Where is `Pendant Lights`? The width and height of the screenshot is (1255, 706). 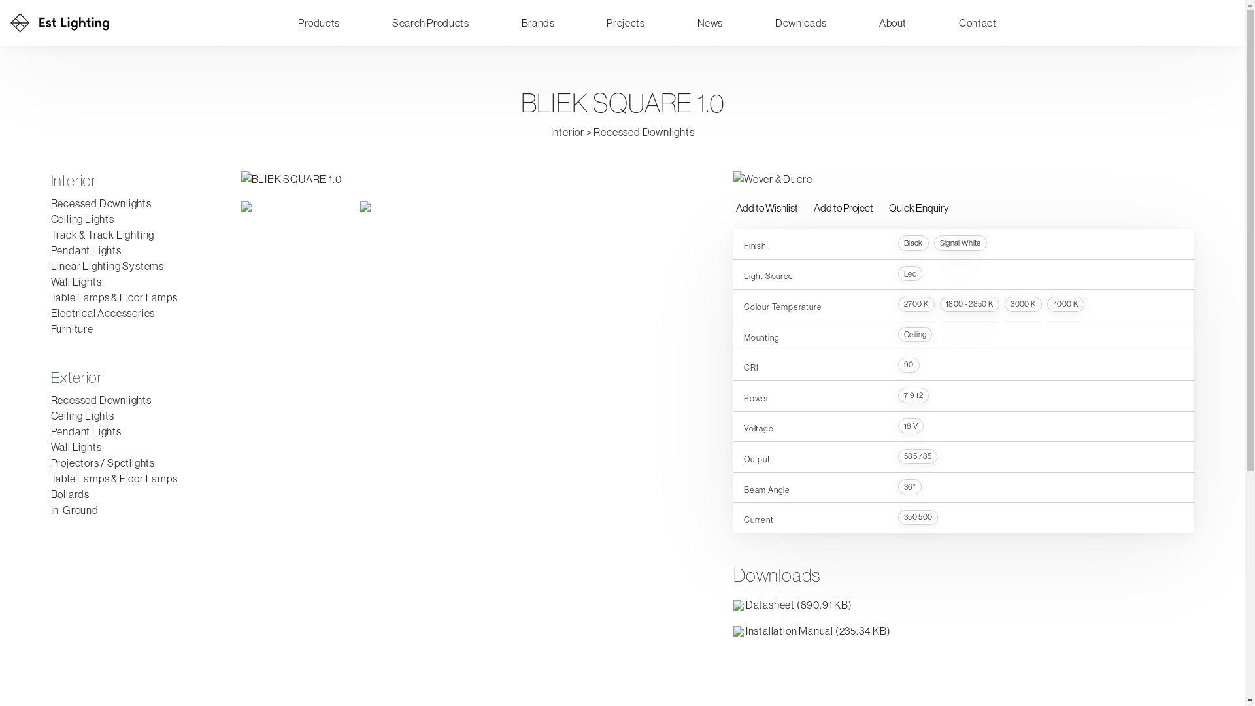
Pendant Lights is located at coordinates (86, 431).